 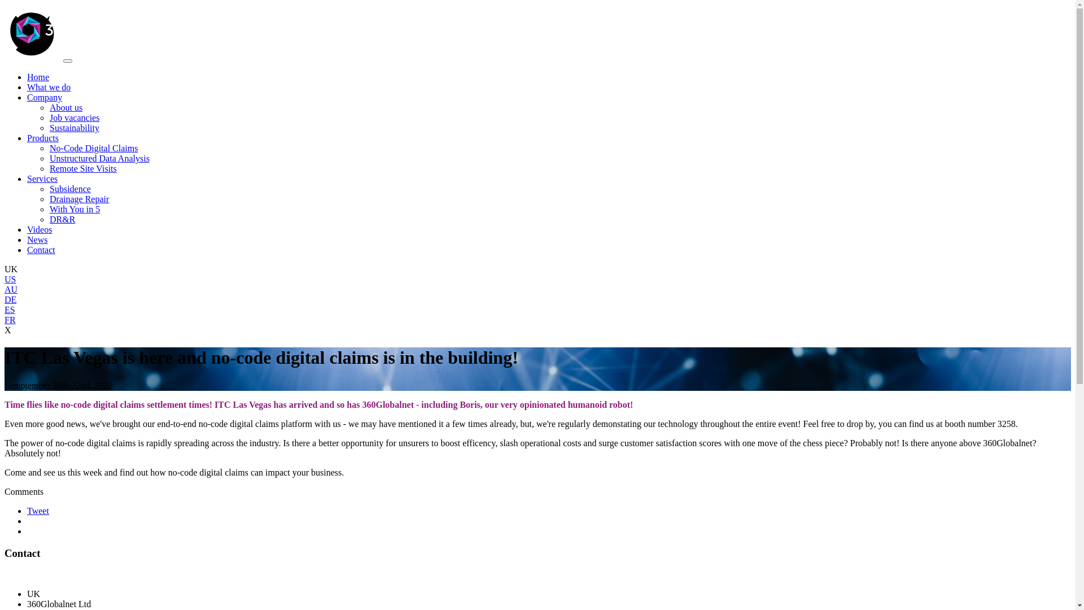 What do you see at coordinates (75, 128) in the screenshot?
I see `Sustainability` at bounding box center [75, 128].